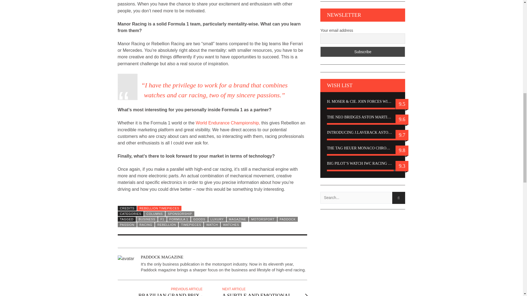 This screenshot has height=296, width=527. I want to click on Subscribe, so click(363, 52).